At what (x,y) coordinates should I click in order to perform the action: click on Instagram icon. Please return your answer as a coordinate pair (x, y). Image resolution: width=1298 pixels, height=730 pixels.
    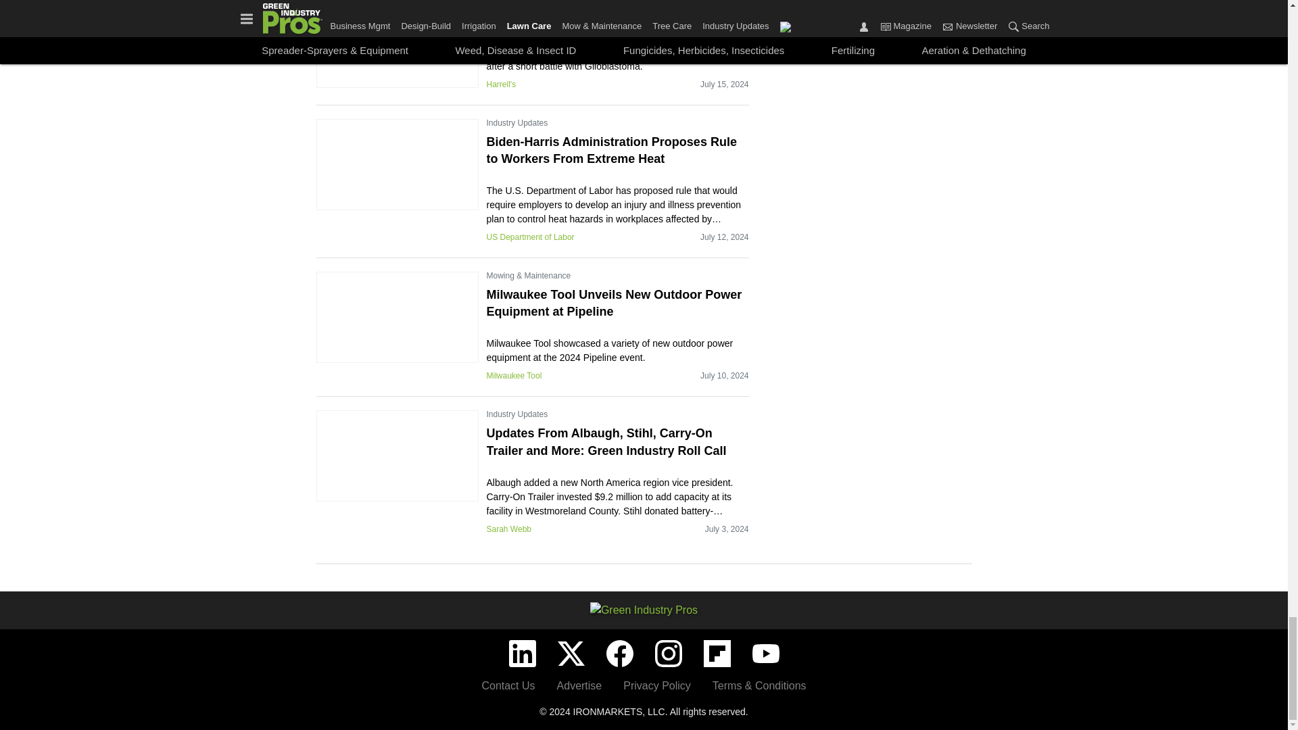
    Looking at the image, I should click on (668, 654).